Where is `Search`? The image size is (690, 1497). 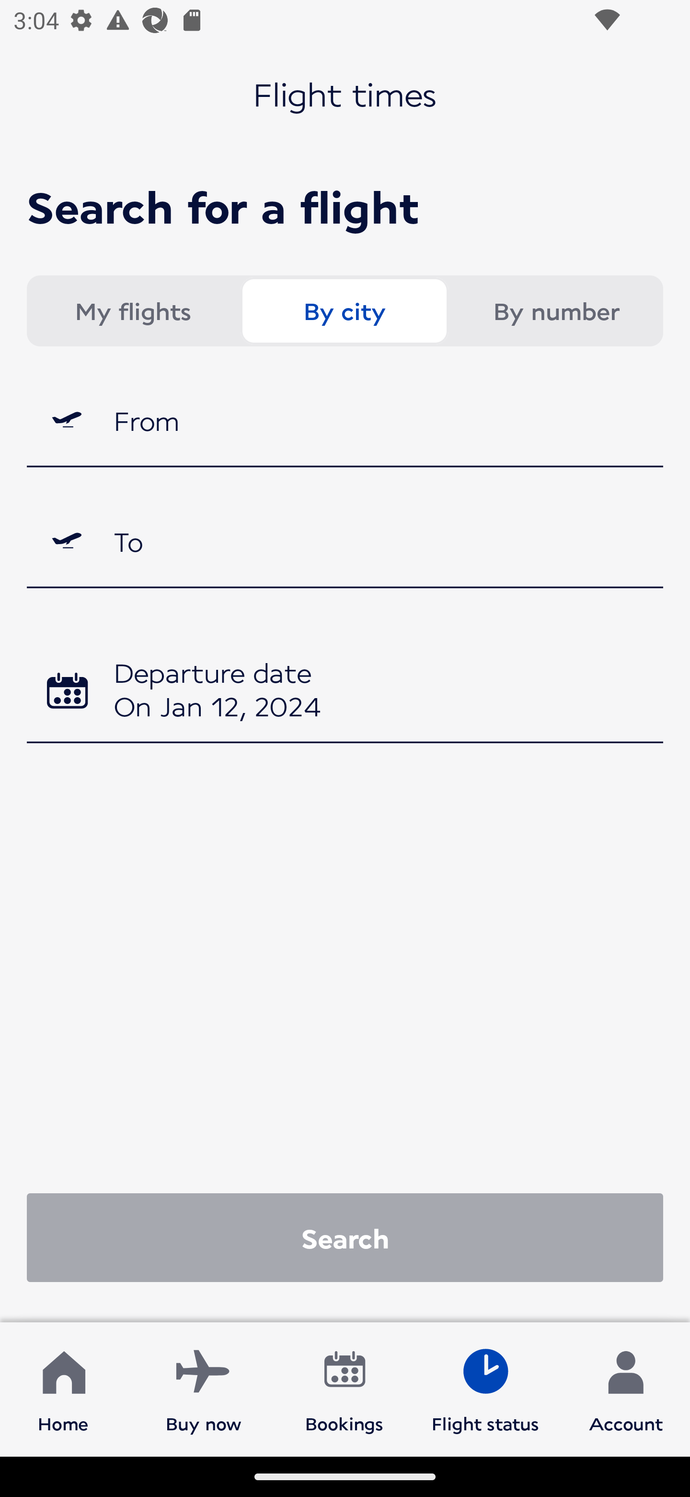 Search is located at coordinates (345, 1237).